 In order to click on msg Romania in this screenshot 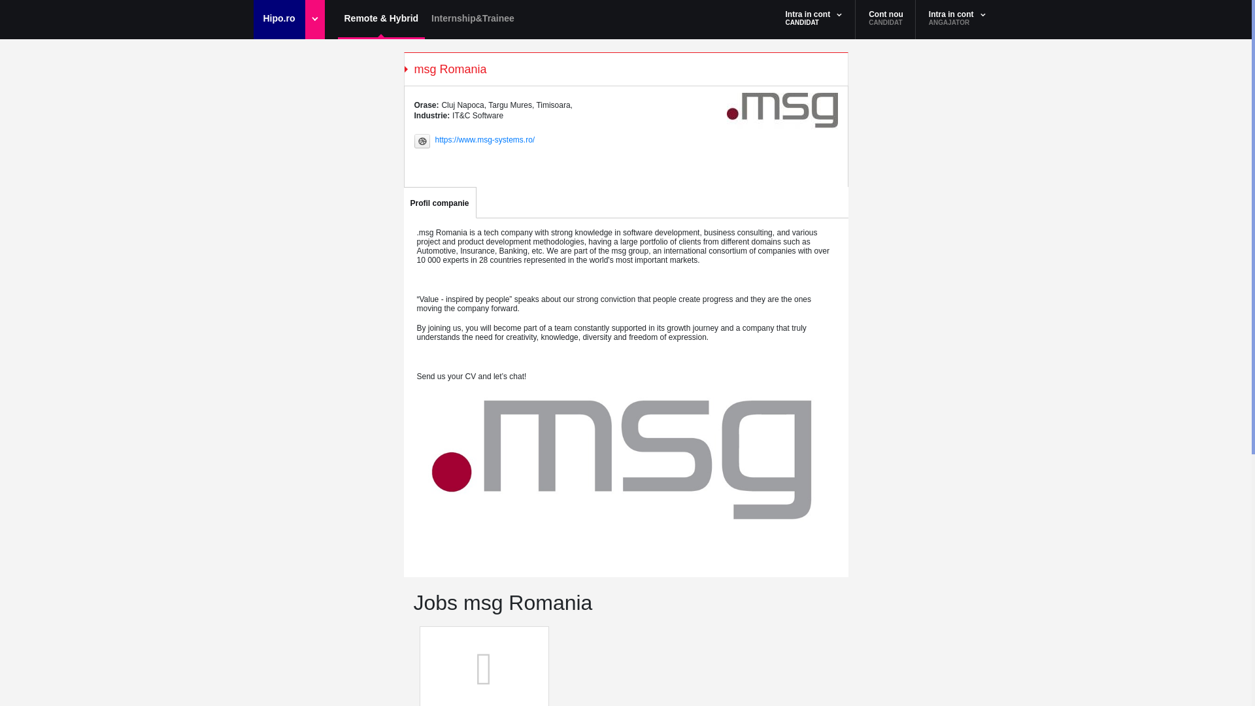, I will do `click(782, 110)`.